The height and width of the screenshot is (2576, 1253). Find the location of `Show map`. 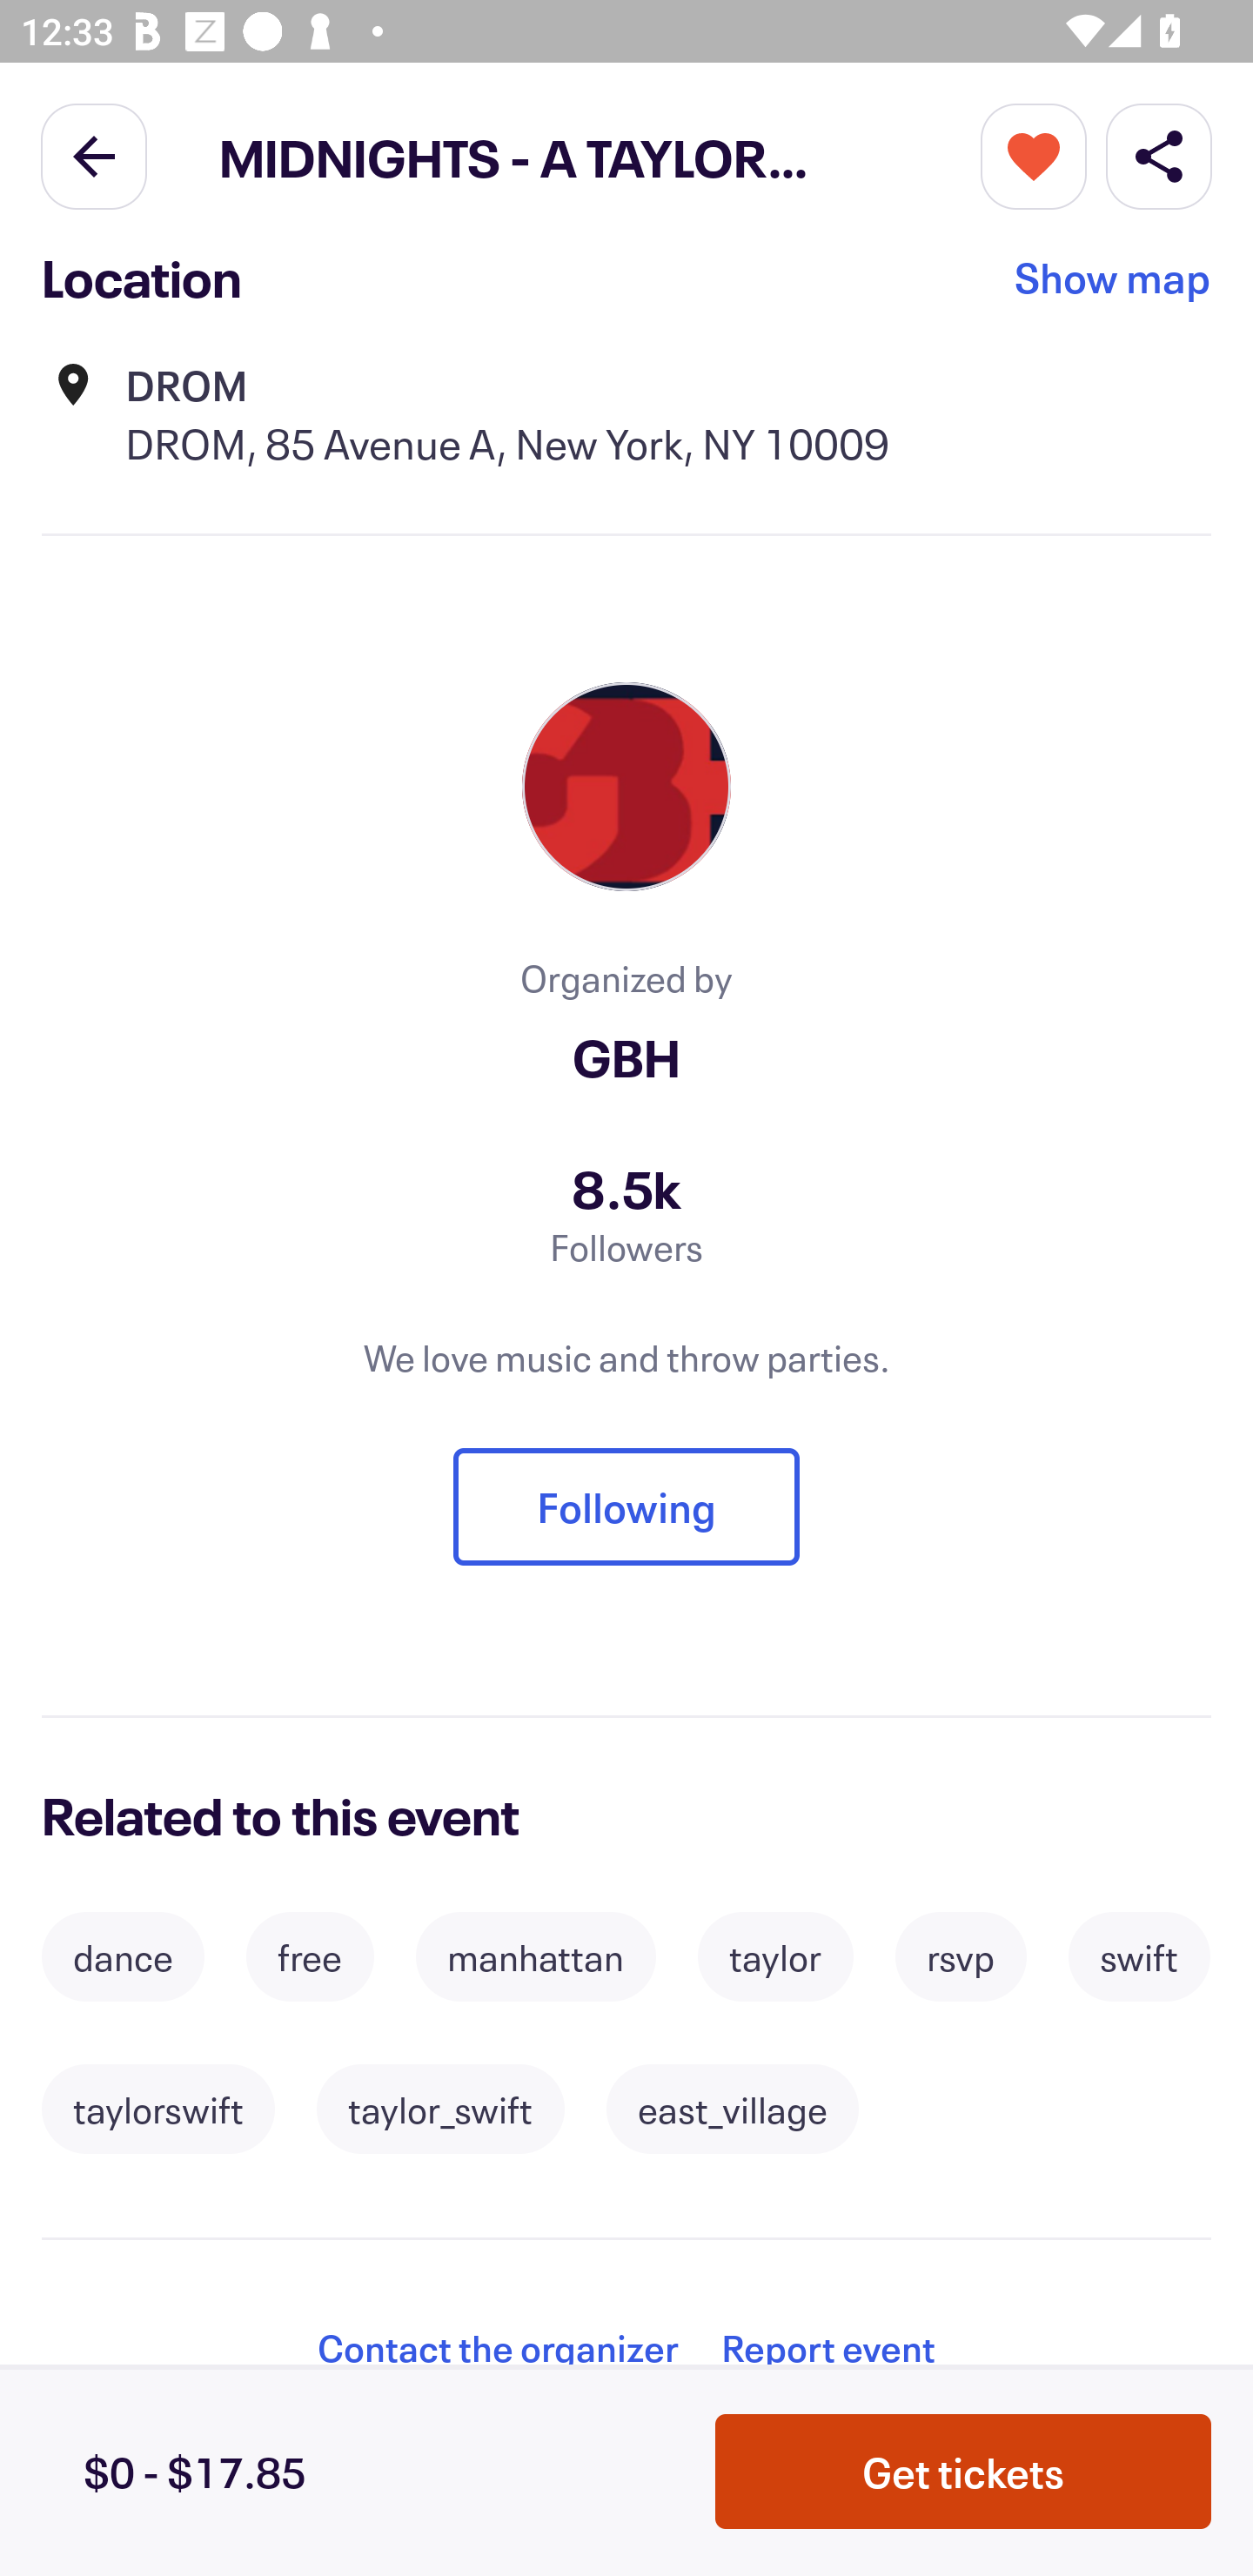

Show map is located at coordinates (1113, 284).